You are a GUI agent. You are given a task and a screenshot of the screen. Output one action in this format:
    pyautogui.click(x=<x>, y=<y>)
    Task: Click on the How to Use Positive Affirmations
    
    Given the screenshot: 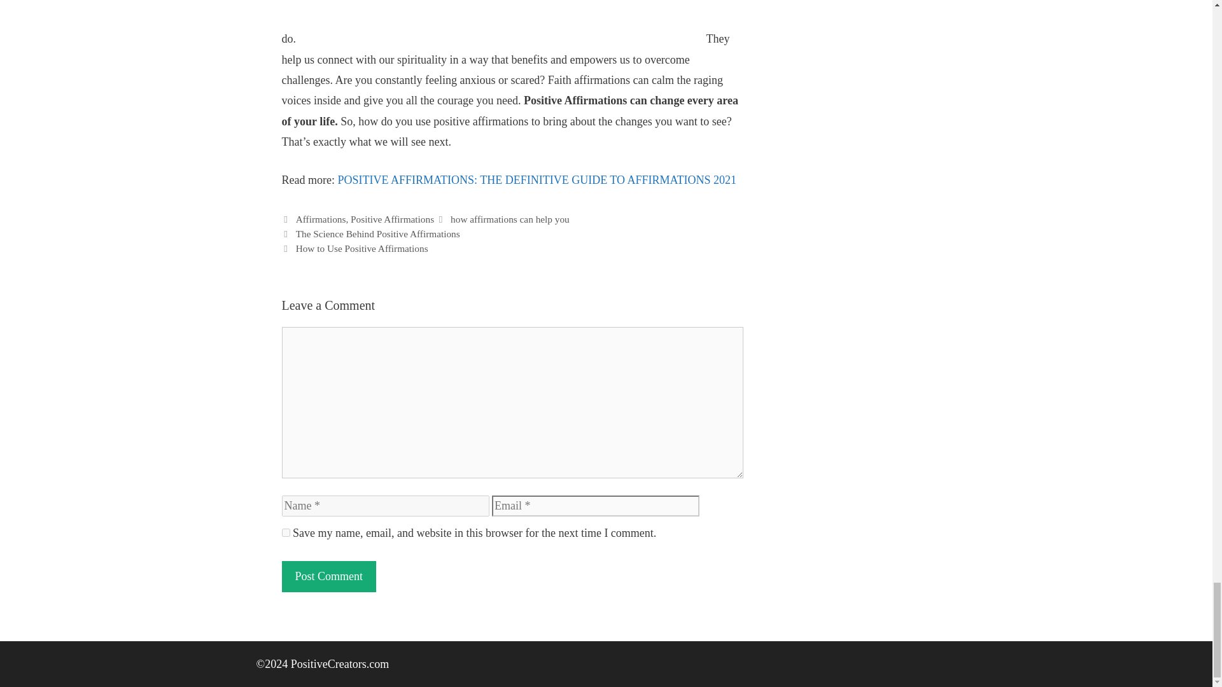 What is the action you would take?
    pyautogui.click(x=362, y=248)
    